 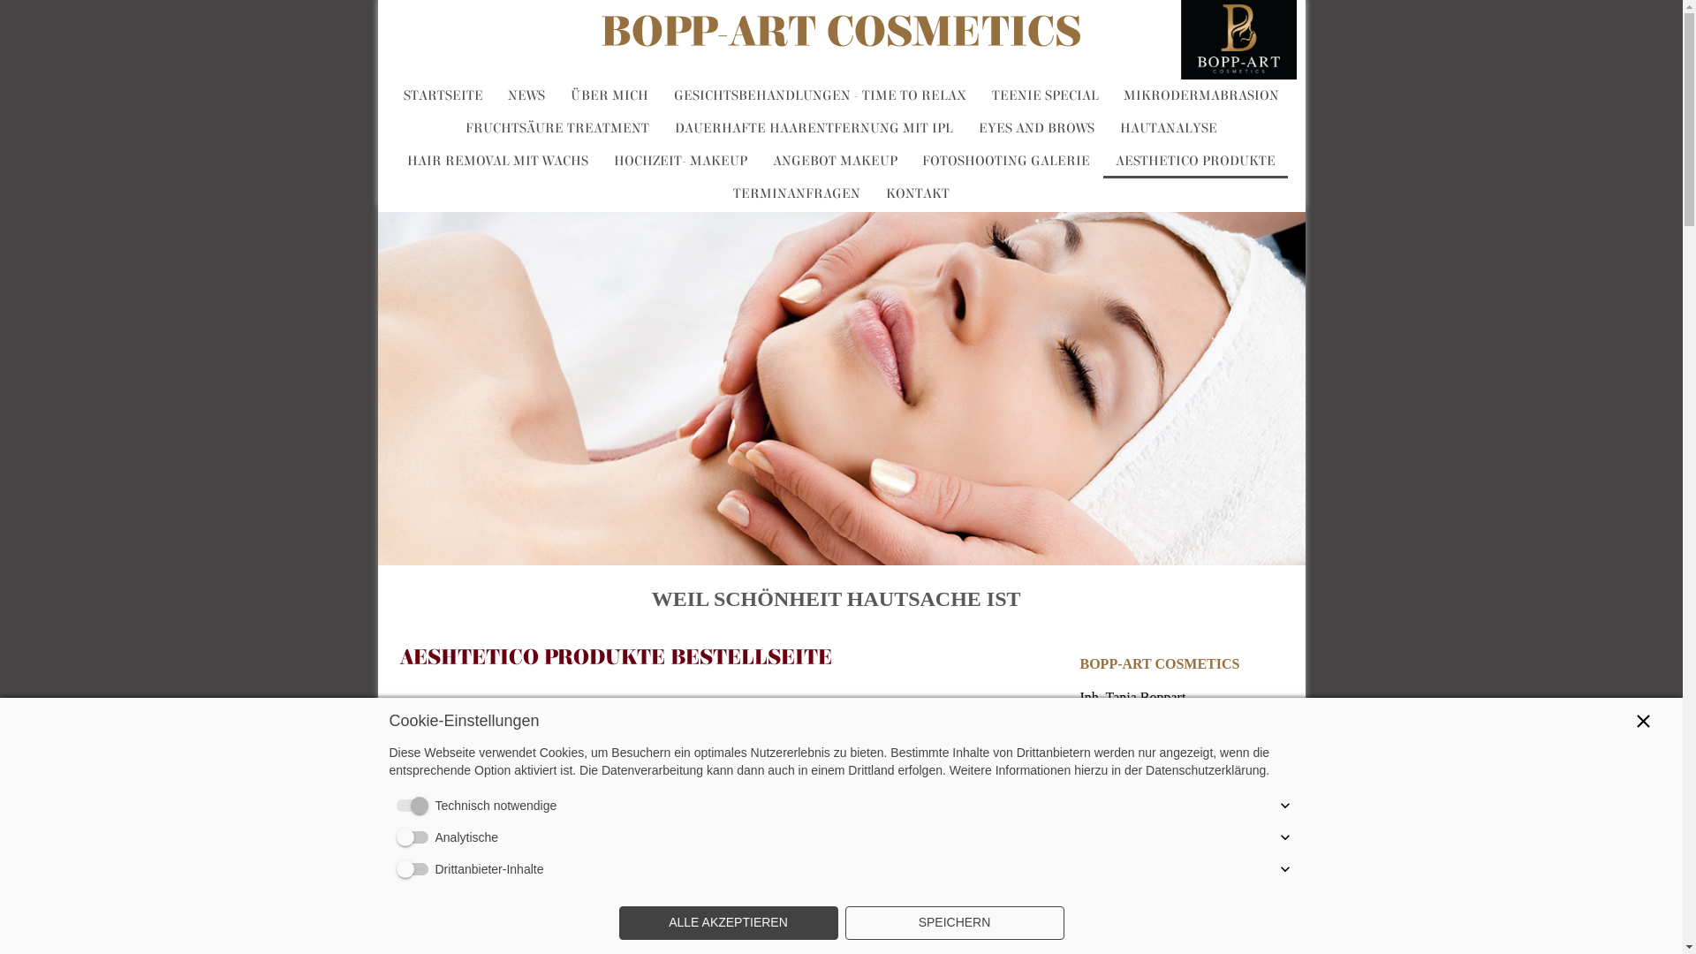 I want to click on EYES AND BROWS, so click(x=1037, y=128).